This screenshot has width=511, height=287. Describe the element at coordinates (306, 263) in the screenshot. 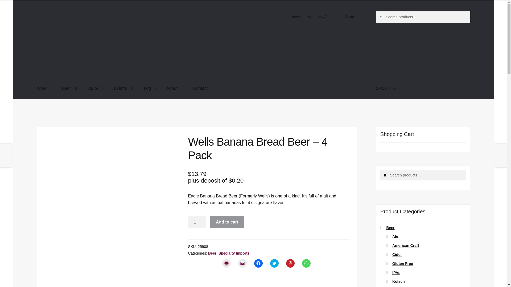

I see `Click to share on WhatsApp` at that location.